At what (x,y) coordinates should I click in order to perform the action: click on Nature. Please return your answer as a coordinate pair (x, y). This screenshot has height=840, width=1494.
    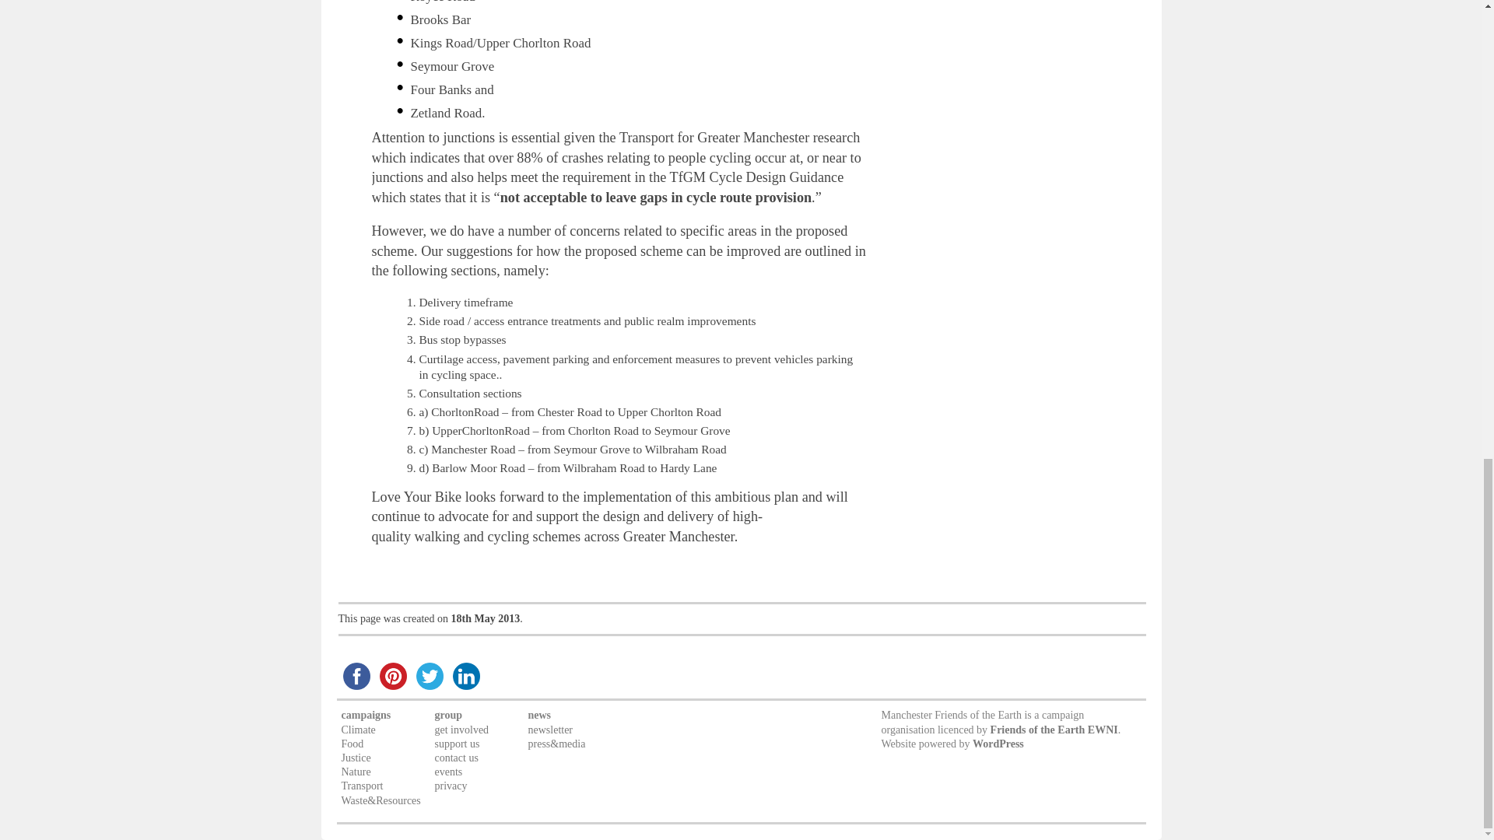
    Looking at the image, I should click on (355, 772).